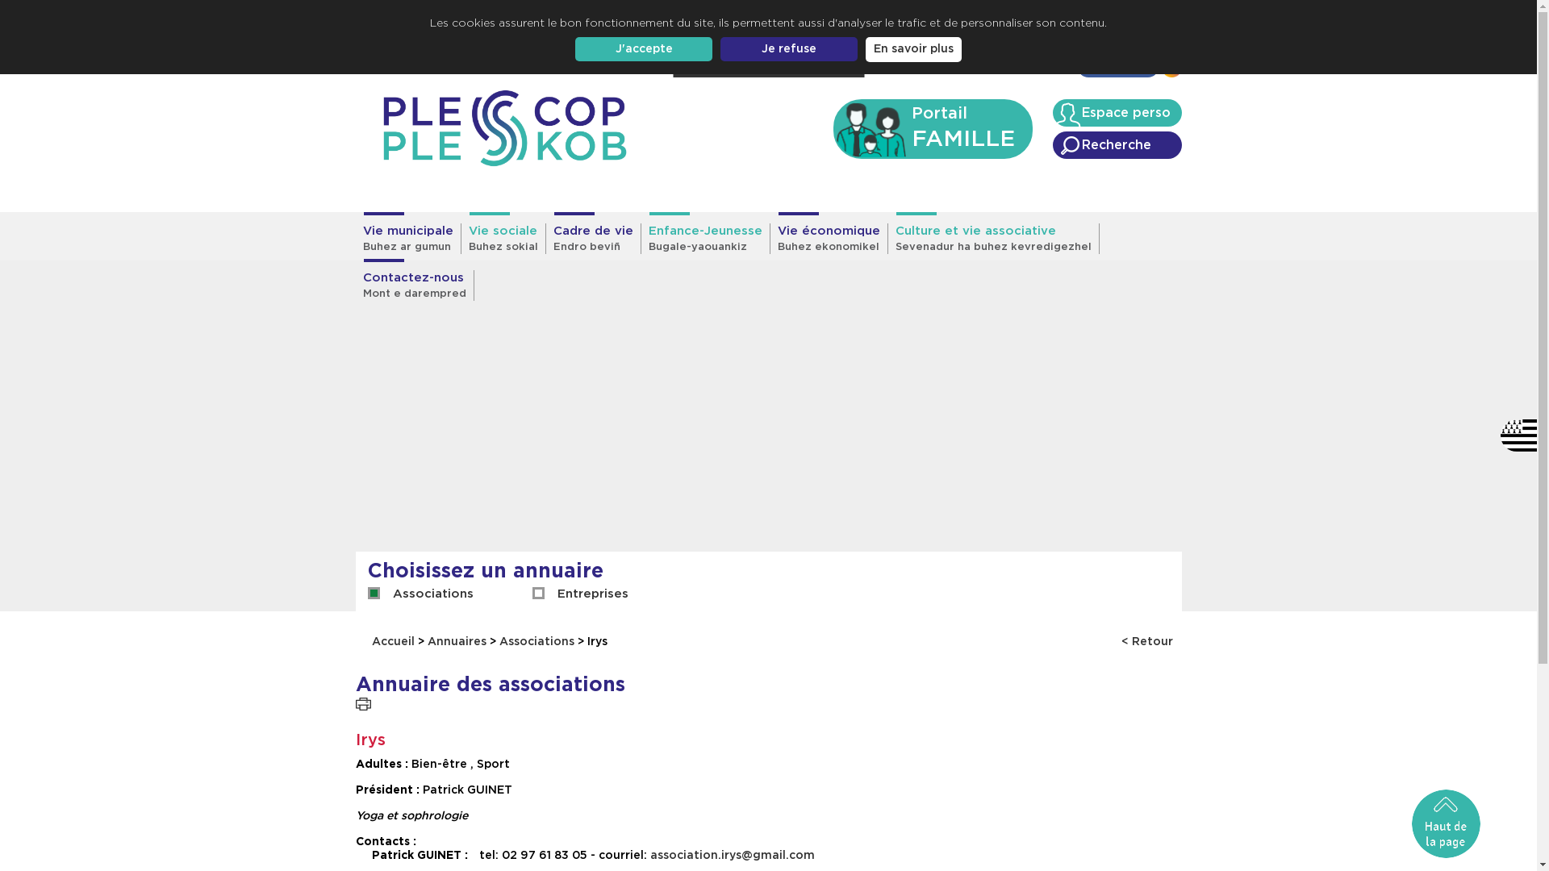 This screenshot has width=1549, height=871. Describe the element at coordinates (457, 642) in the screenshot. I see `Annuaires` at that location.